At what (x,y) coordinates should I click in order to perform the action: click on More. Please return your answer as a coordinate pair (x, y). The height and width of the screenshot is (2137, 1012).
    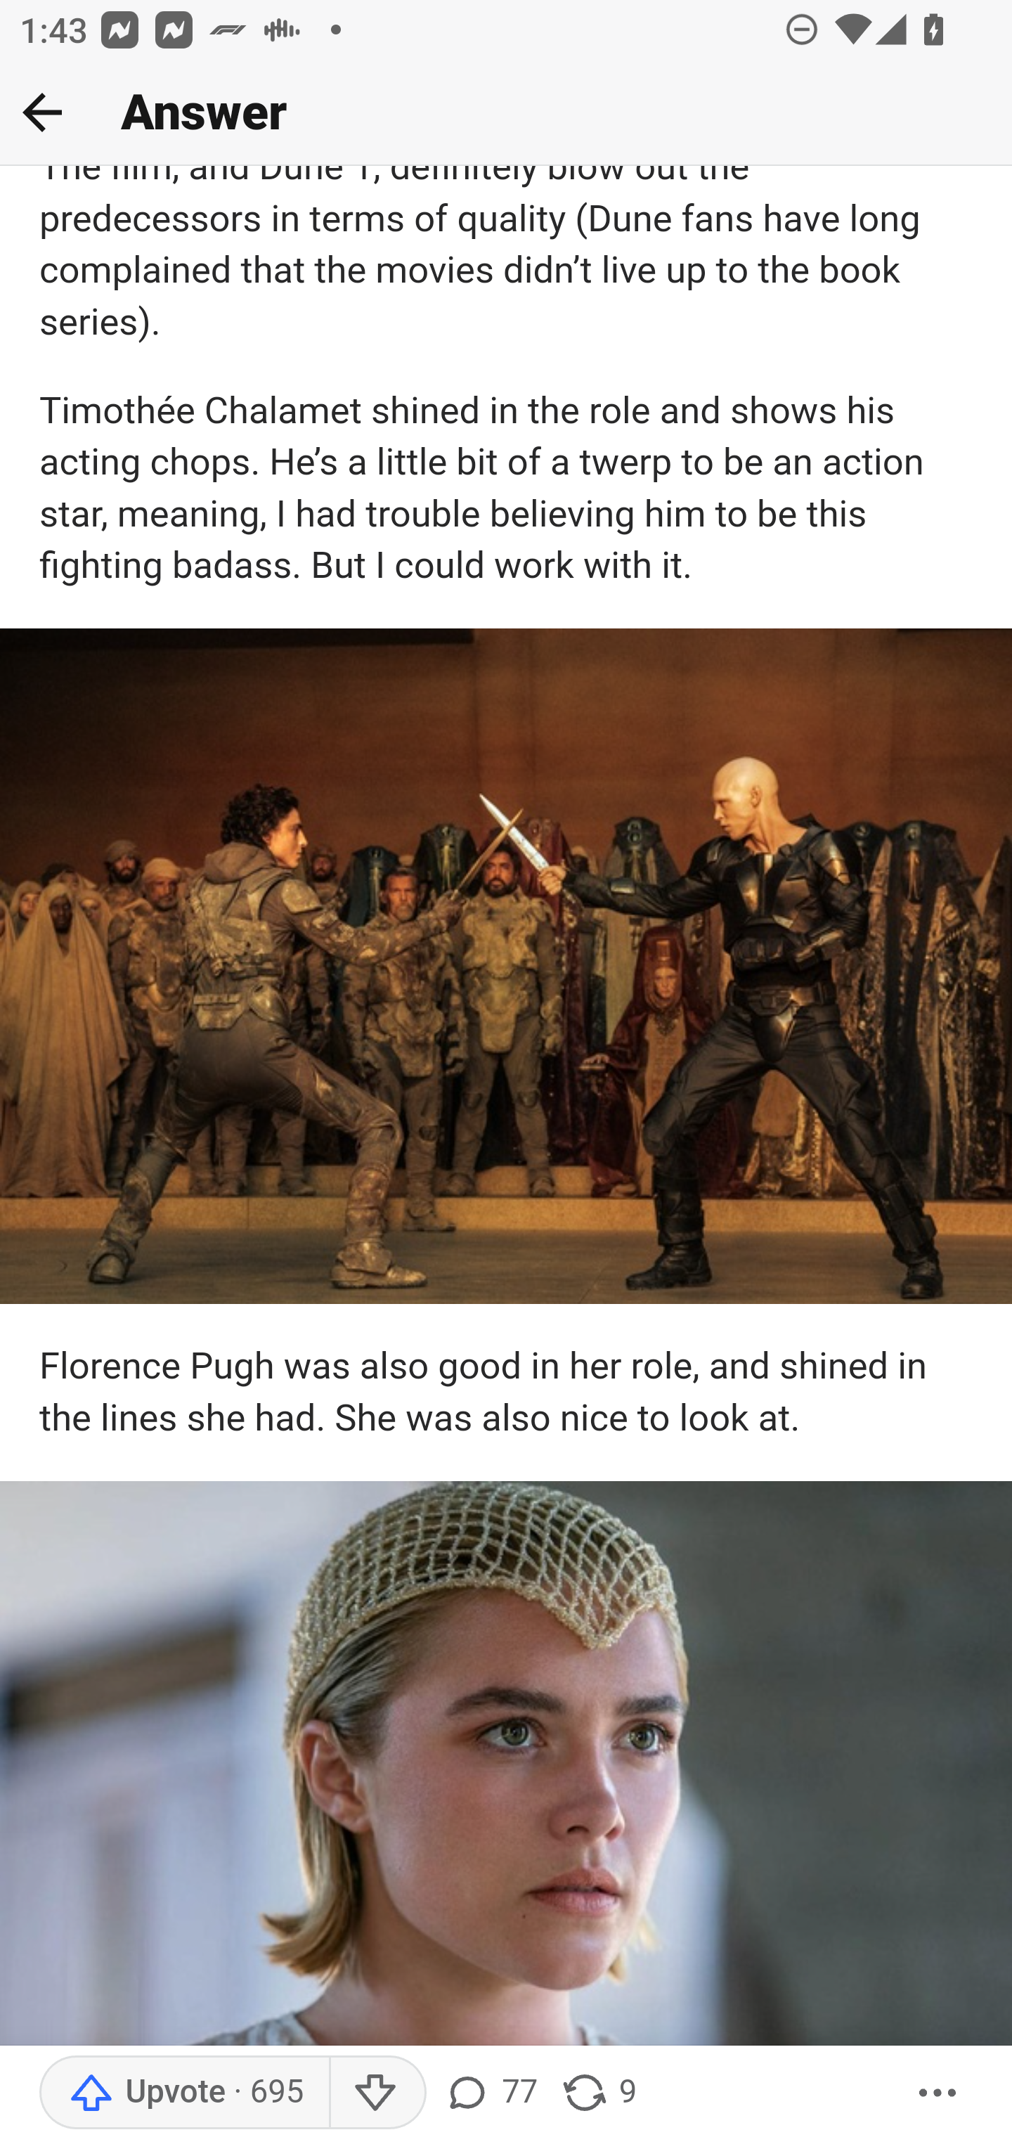
    Looking at the image, I should click on (938, 2093).